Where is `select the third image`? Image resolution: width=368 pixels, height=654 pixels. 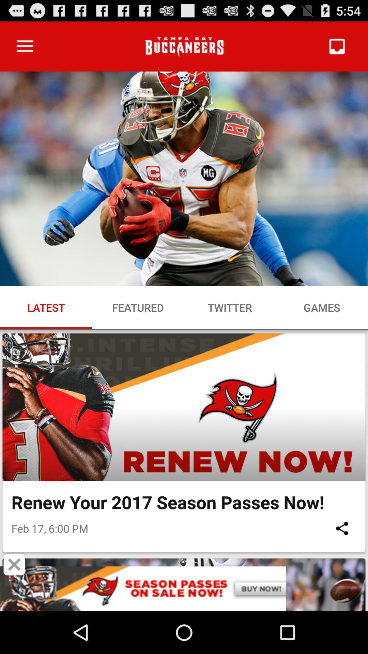 select the third image is located at coordinates (184, 585).